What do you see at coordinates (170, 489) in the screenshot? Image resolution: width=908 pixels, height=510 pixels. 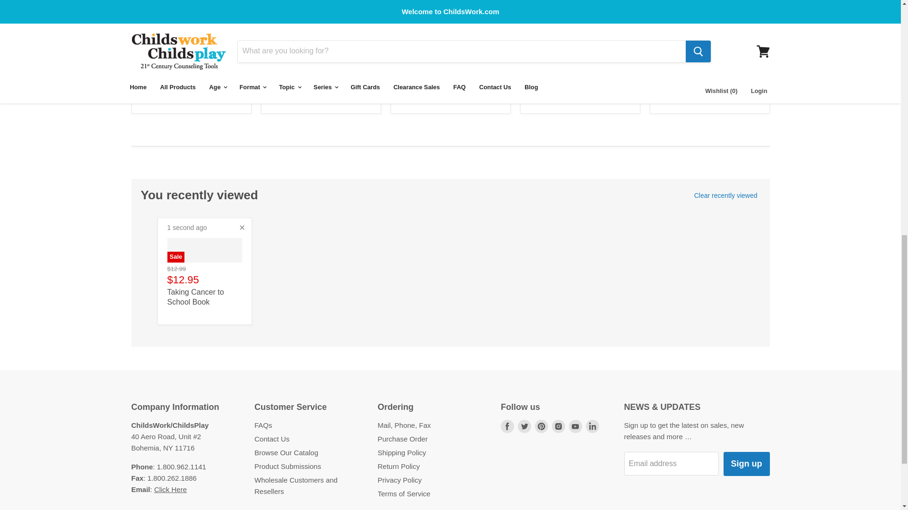 I see `Contact Us` at bounding box center [170, 489].